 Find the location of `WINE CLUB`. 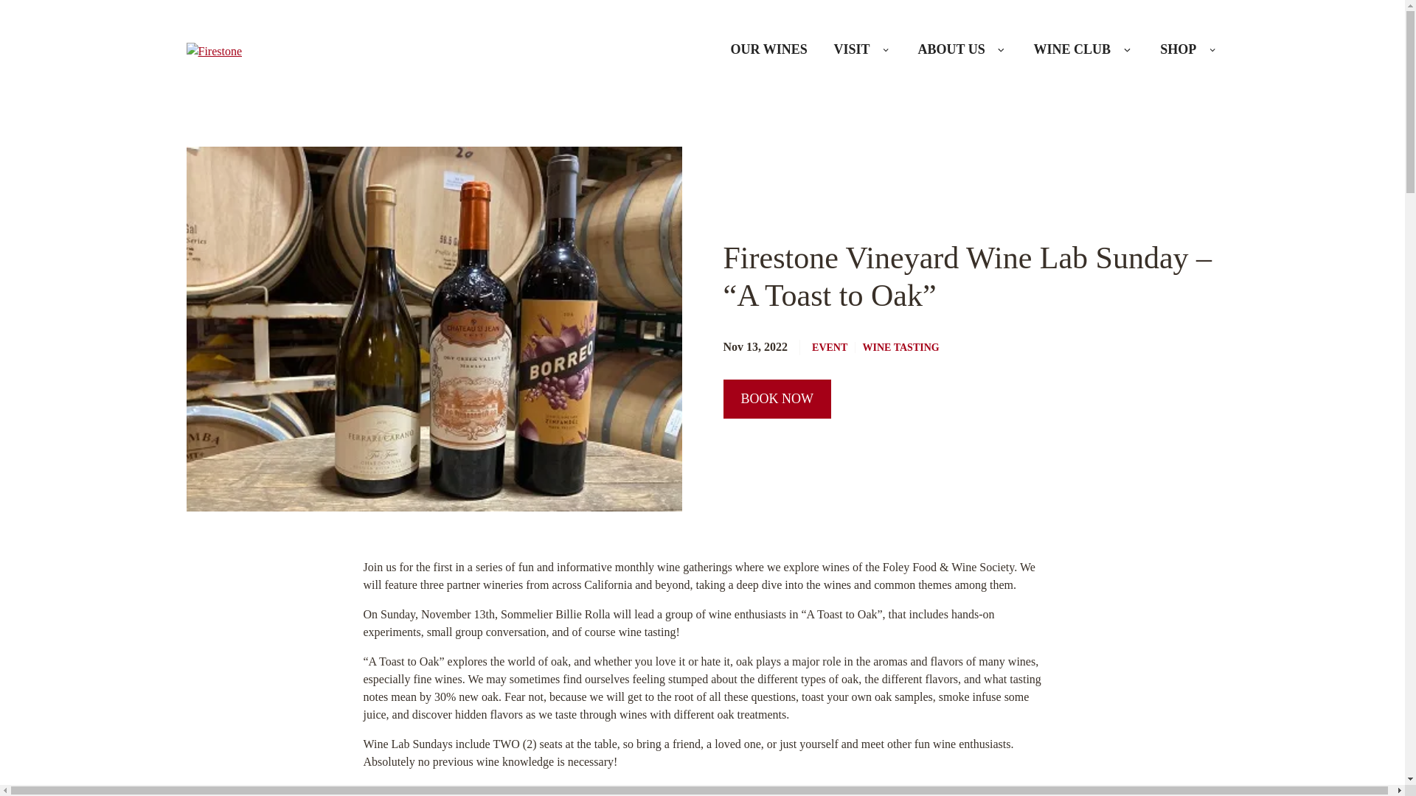

WINE CLUB is located at coordinates (1072, 50).